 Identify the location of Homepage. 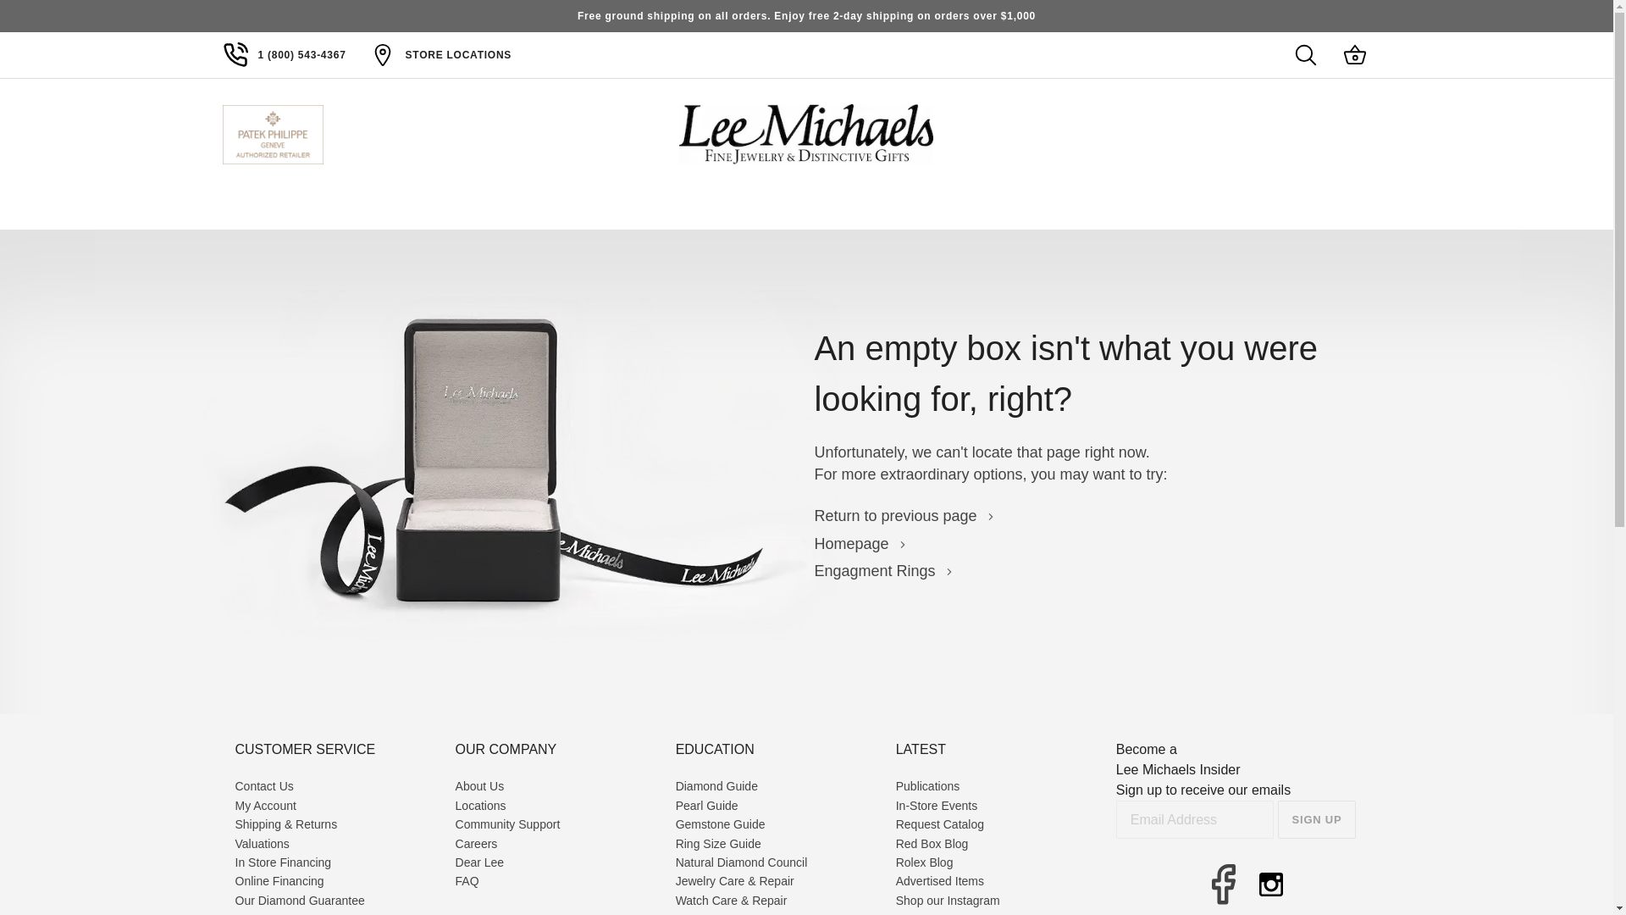
(860, 544).